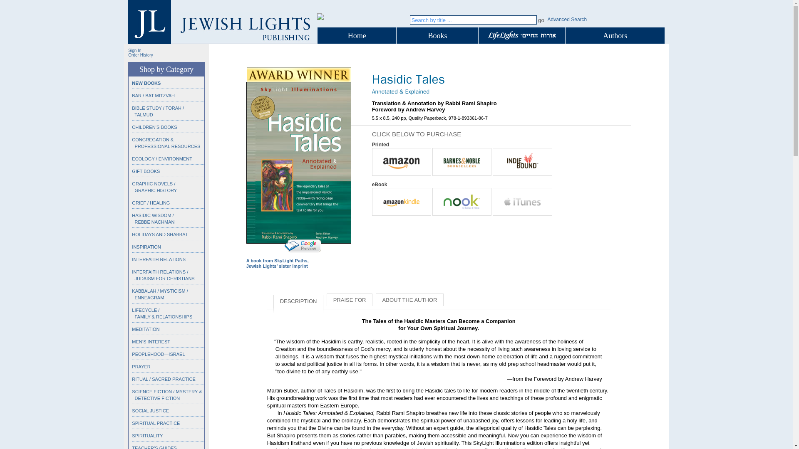 The image size is (799, 449). Describe the element at coordinates (473, 20) in the screenshot. I see `Search by title ...` at that location.